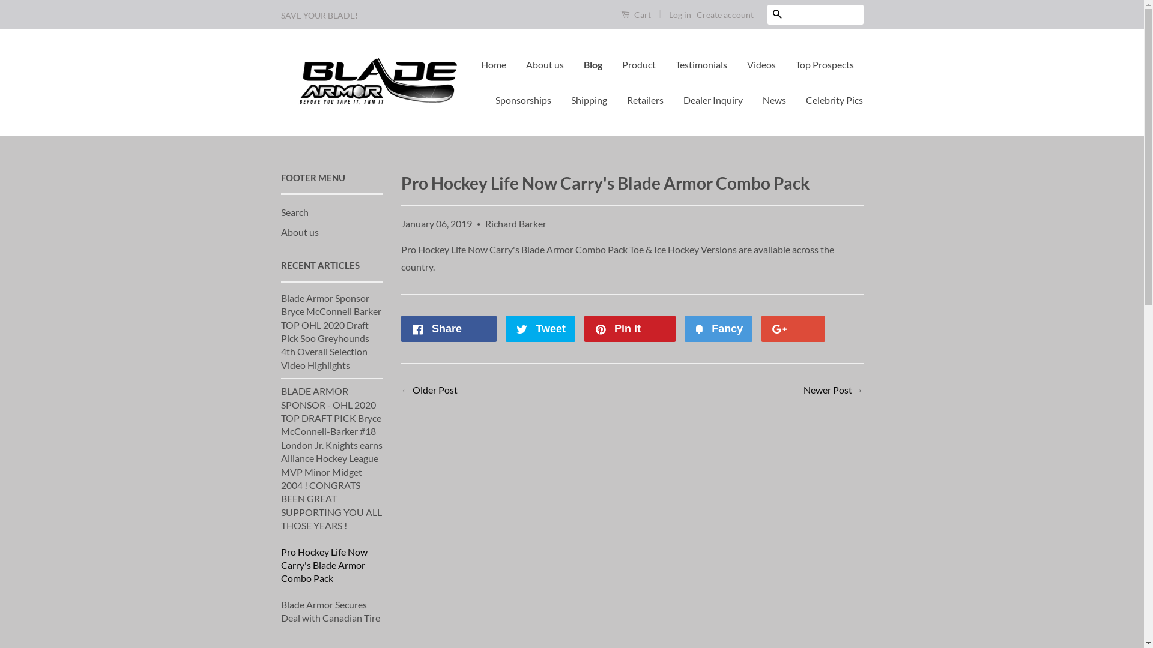 This screenshot has width=1153, height=648. Describe the element at coordinates (300, 232) in the screenshot. I see `About us` at that location.